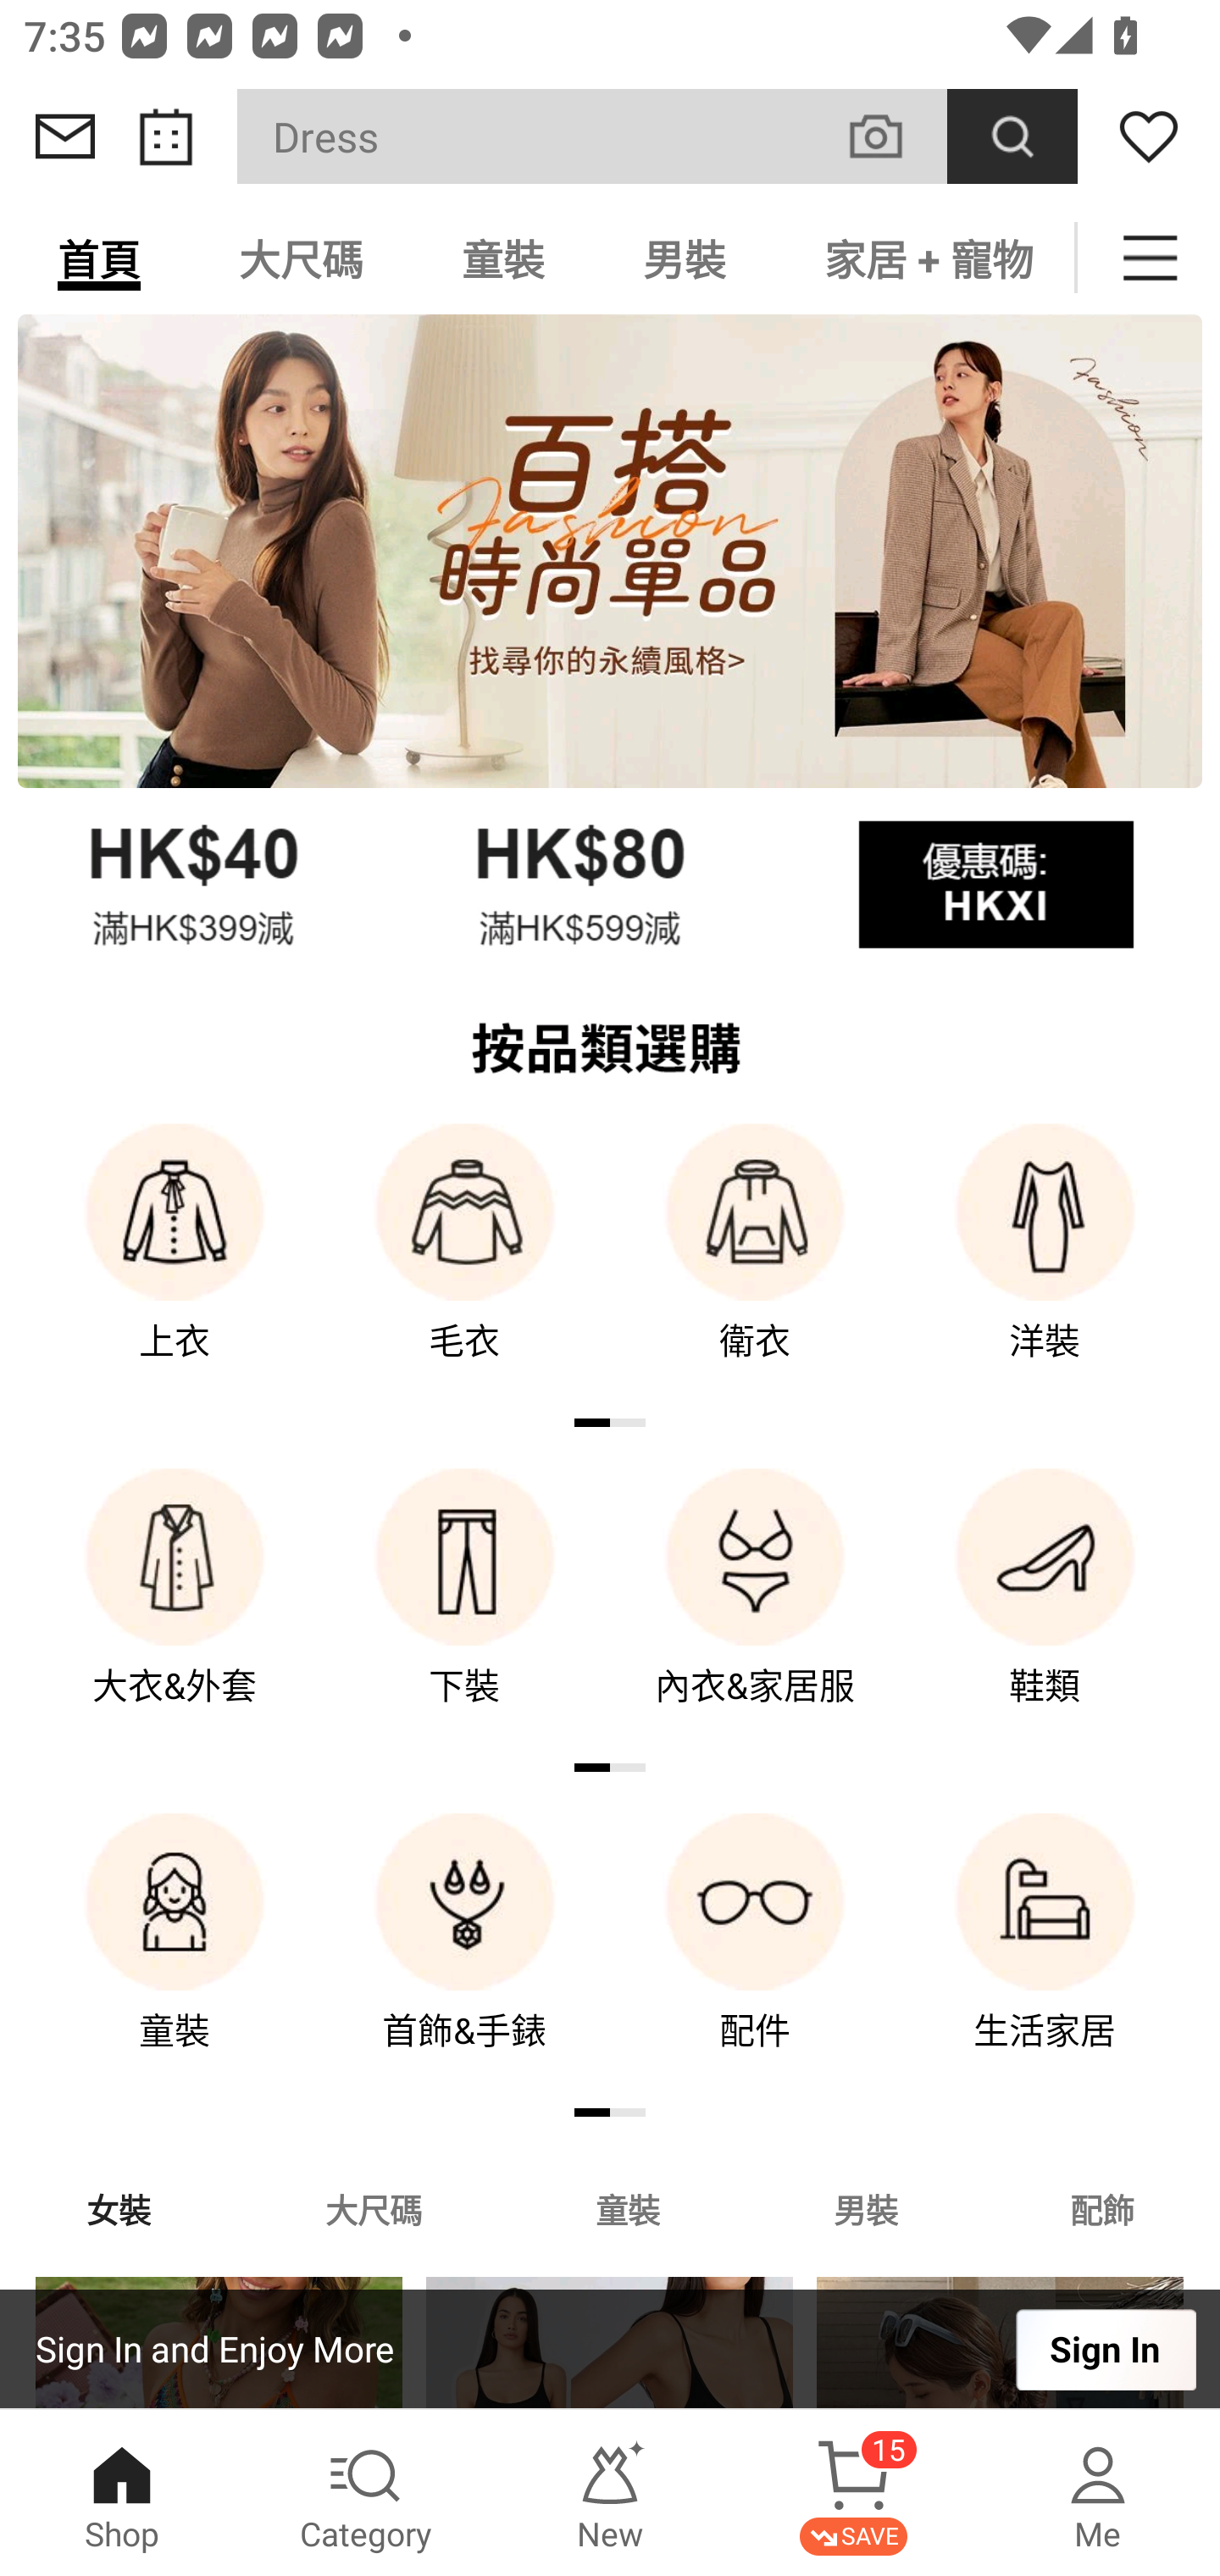  What do you see at coordinates (366, 2493) in the screenshot?
I see `Category` at bounding box center [366, 2493].